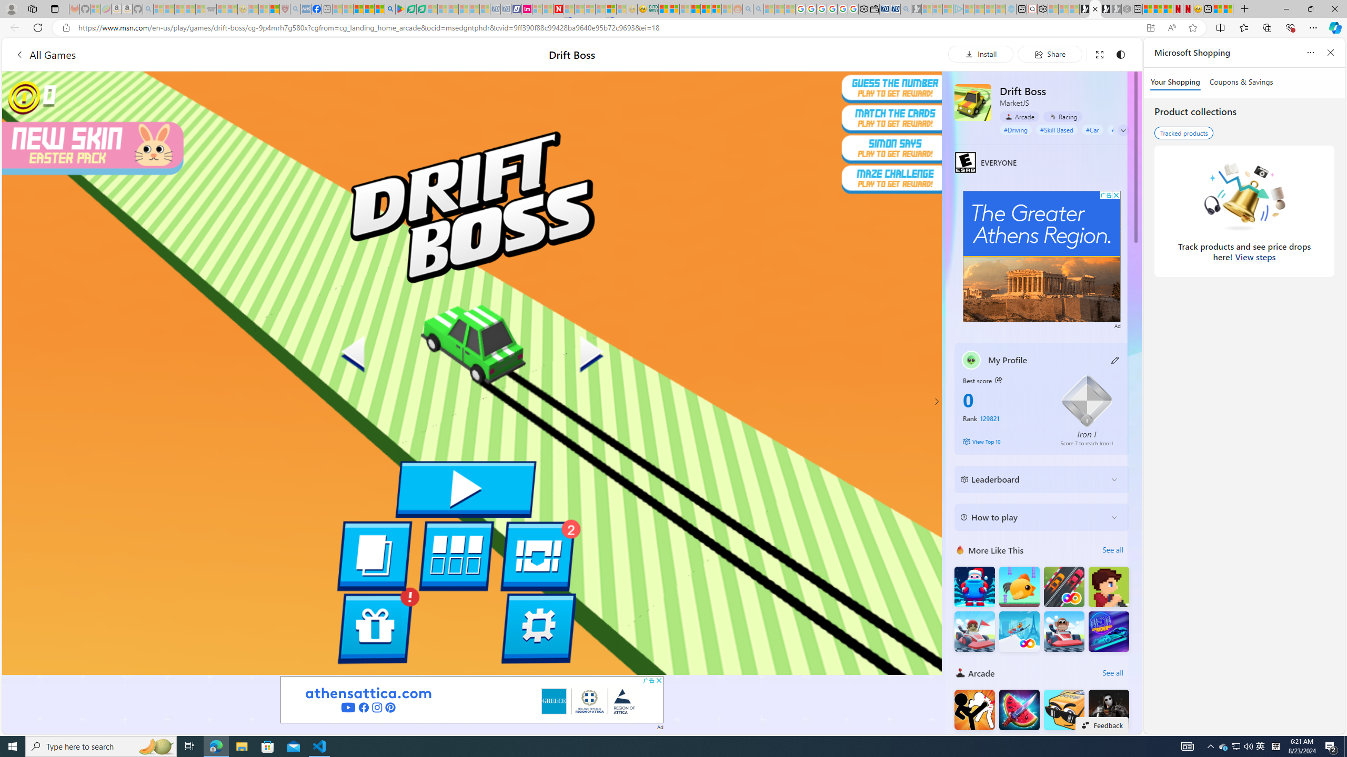 Image resolution: width=1347 pixels, height=757 pixels. What do you see at coordinates (179, 9) in the screenshot?
I see `The Weather Channel - MSN - Sleeping` at bounding box center [179, 9].